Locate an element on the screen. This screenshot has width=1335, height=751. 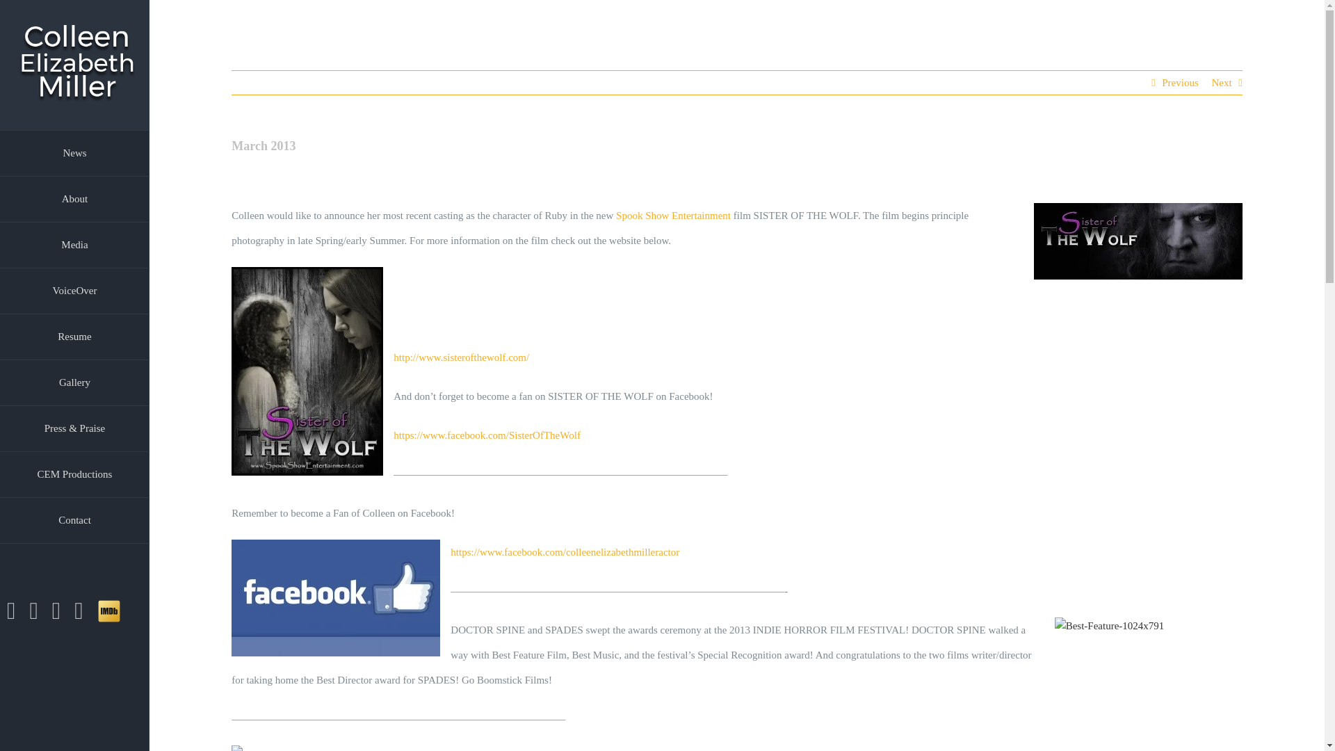
Media is located at coordinates (75, 245).